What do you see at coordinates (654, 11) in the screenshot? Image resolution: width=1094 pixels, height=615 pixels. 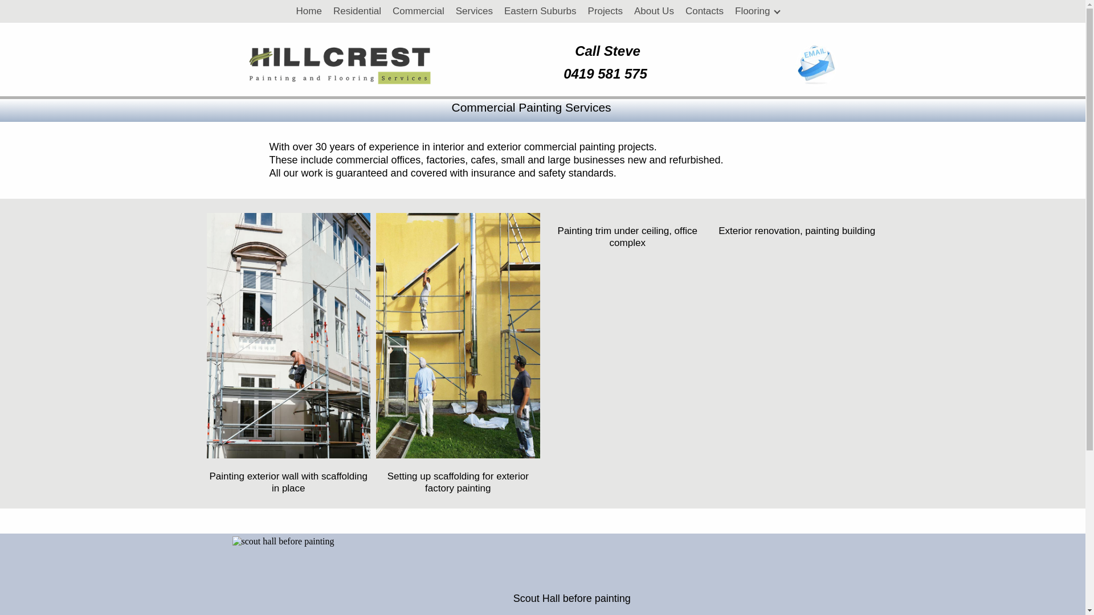 I see `About Us` at bounding box center [654, 11].